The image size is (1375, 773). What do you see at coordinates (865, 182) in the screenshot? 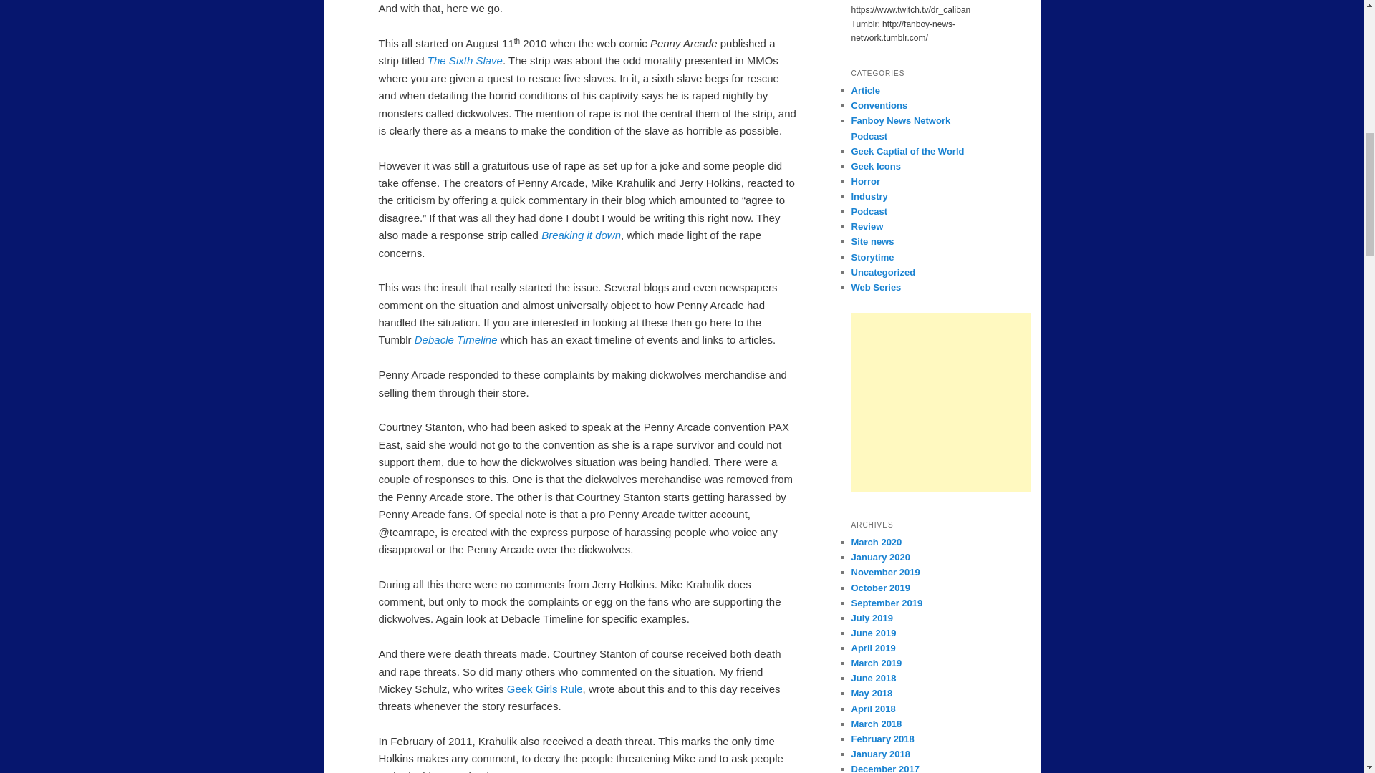
I see `Horror` at bounding box center [865, 182].